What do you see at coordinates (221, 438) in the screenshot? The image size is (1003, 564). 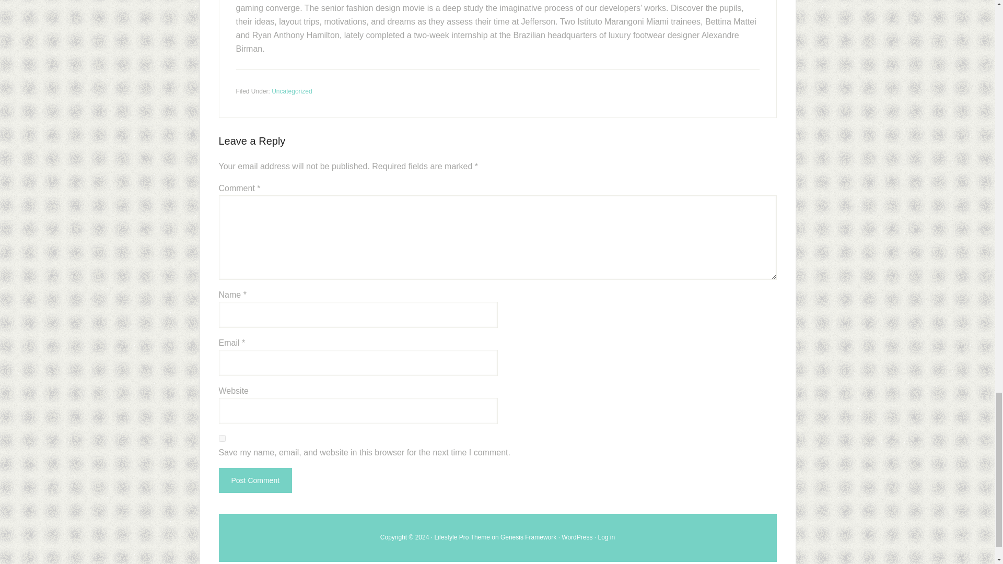 I see `yes` at bounding box center [221, 438].